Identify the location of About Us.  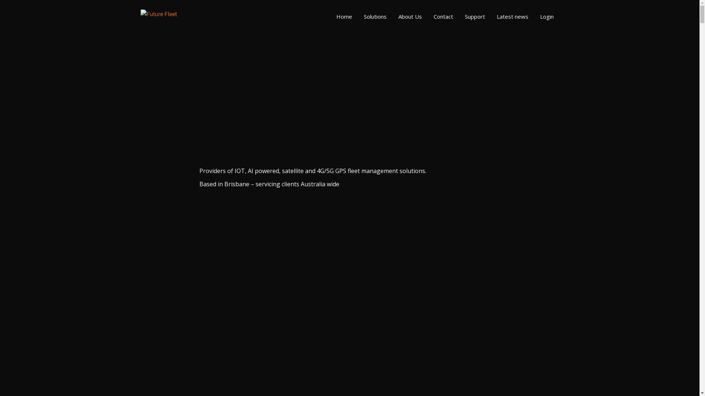
(410, 16).